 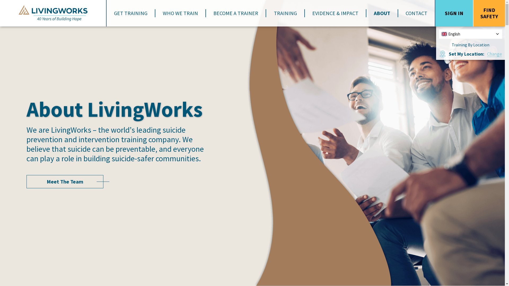 What do you see at coordinates (335, 13) in the screenshot?
I see `EVIDENCE & IMPACT` at bounding box center [335, 13].